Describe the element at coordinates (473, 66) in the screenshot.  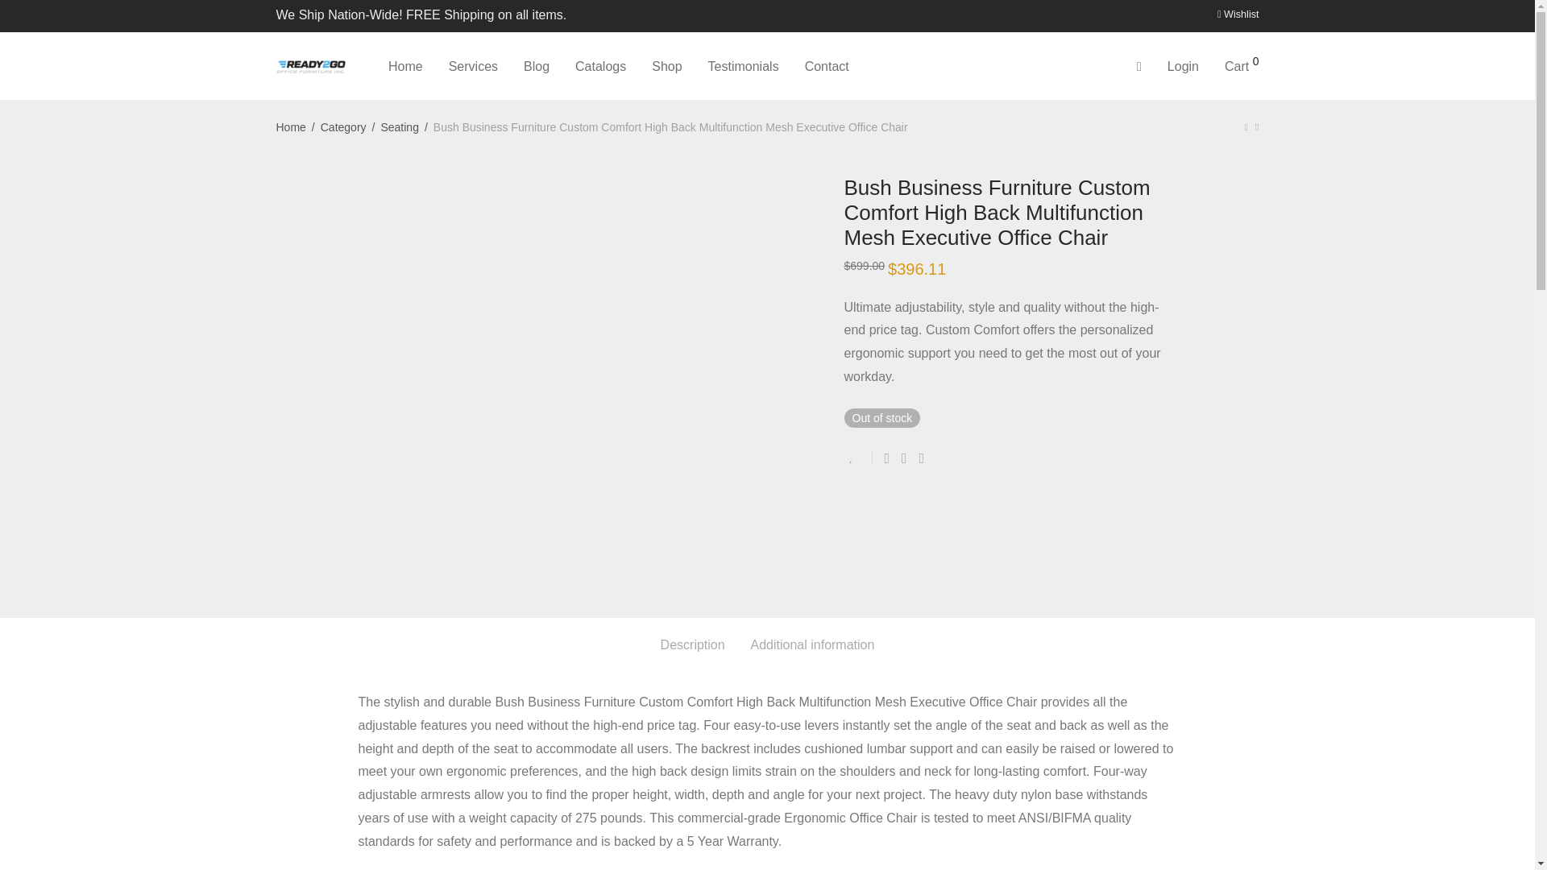
I see `Services` at that location.